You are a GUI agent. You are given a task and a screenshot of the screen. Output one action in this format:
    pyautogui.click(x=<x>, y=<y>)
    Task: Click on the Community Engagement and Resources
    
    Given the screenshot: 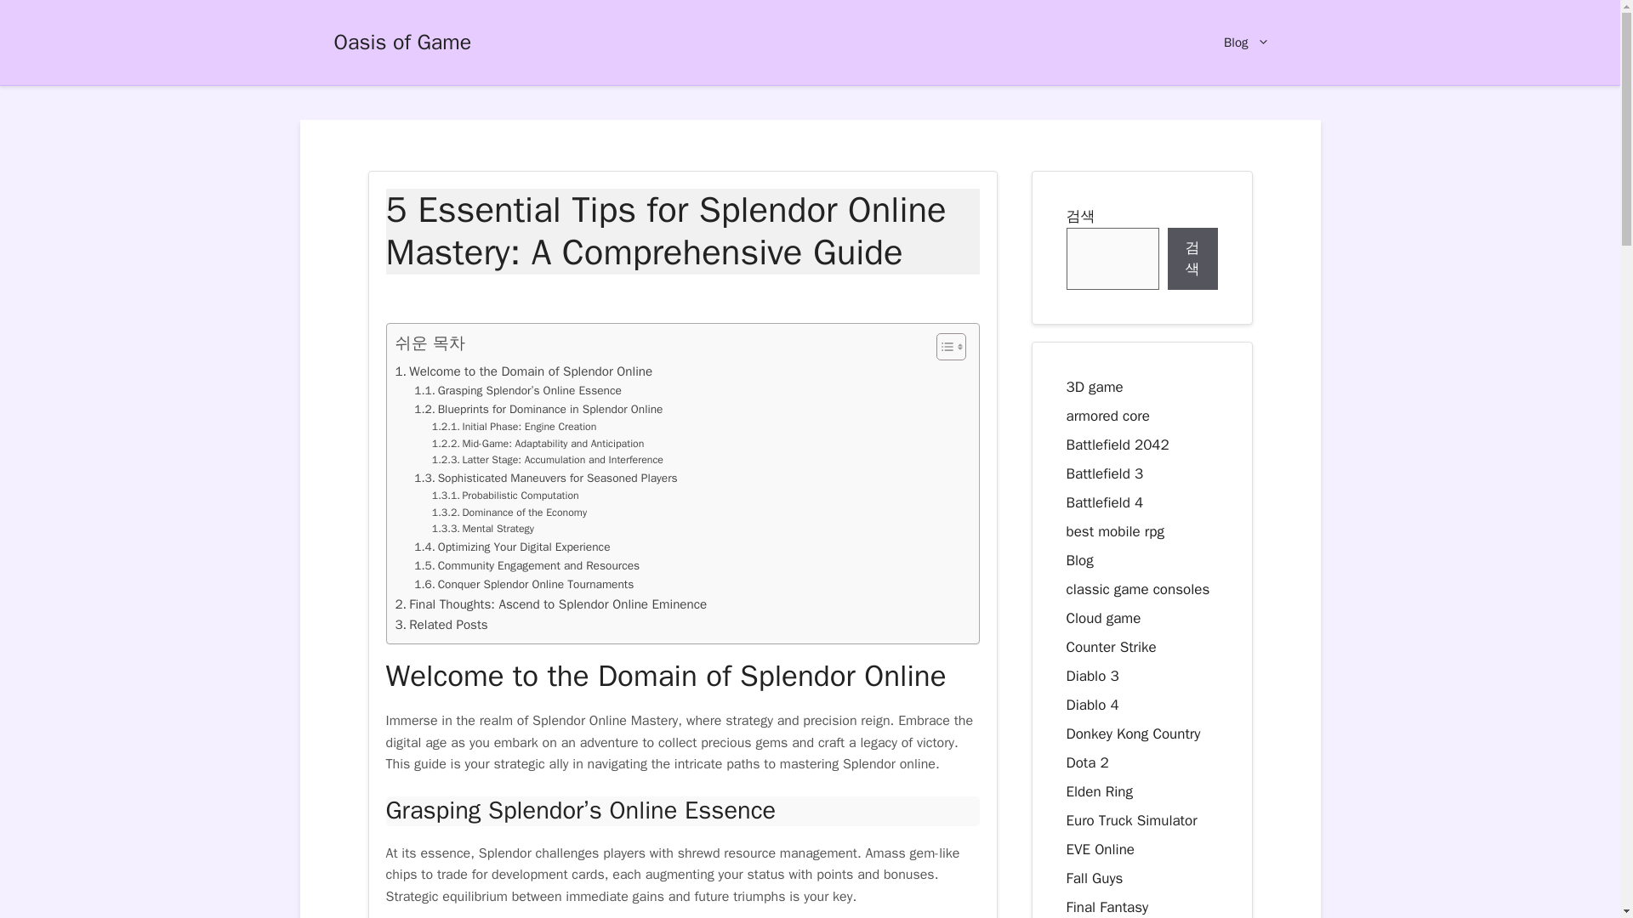 What is the action you would take?
    pyautogui.click(x=527, y=566)
    